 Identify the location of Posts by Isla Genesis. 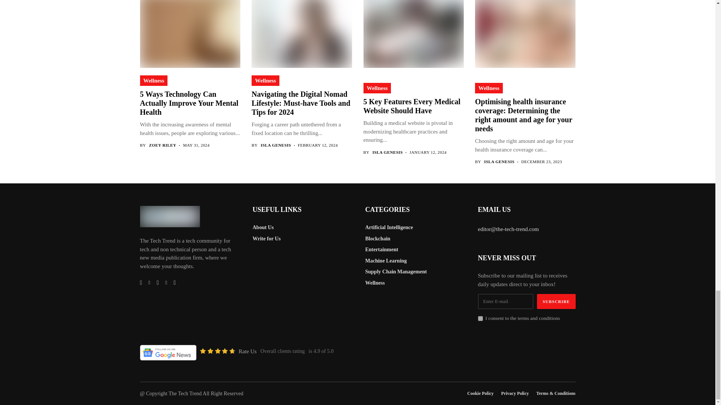
(499, 162).